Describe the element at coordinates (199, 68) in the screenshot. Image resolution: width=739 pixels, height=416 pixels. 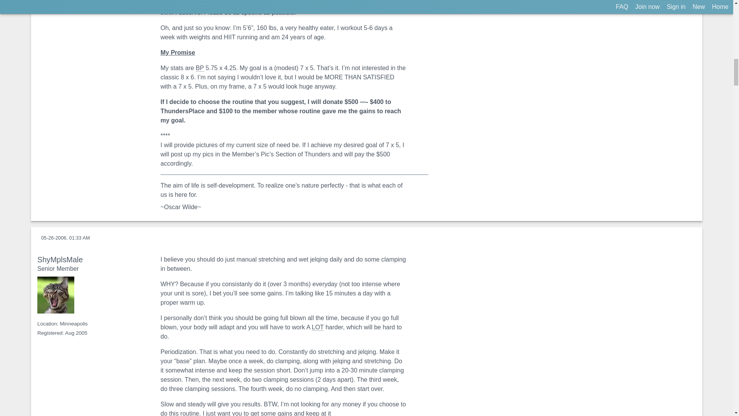
I see `Bone Pressed` at that location.